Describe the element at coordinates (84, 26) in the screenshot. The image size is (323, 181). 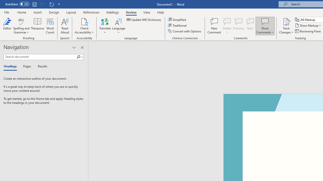
I see `Check Accessibility` at that location.